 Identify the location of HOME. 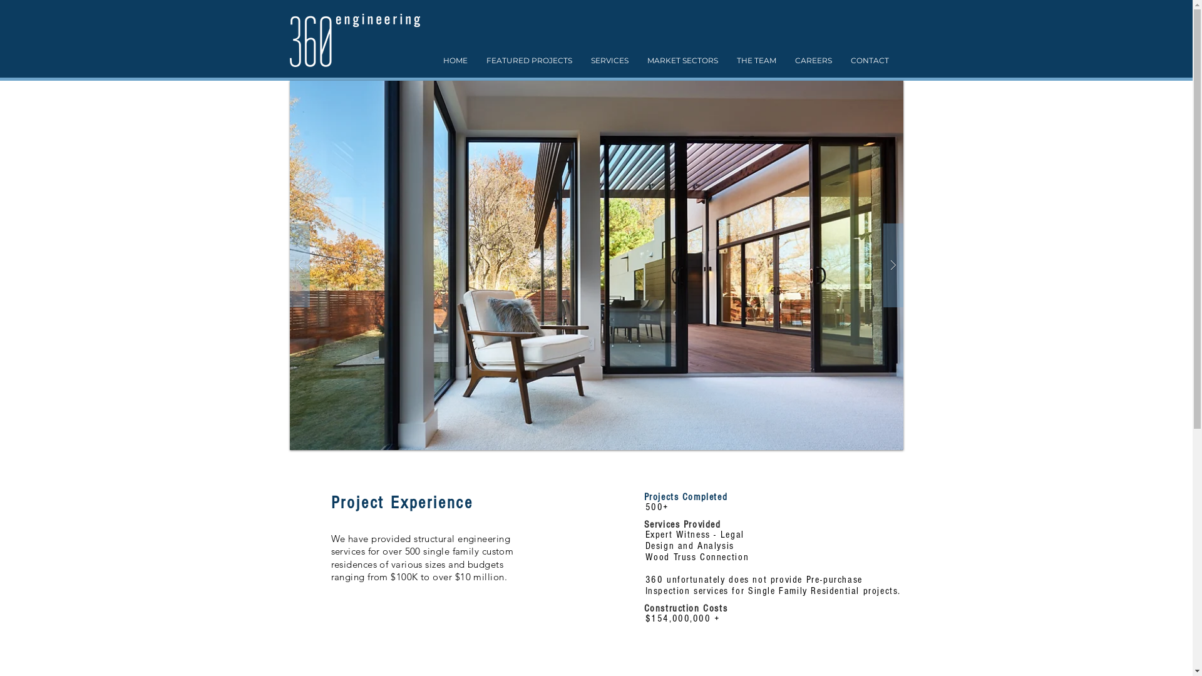
(455, 61).